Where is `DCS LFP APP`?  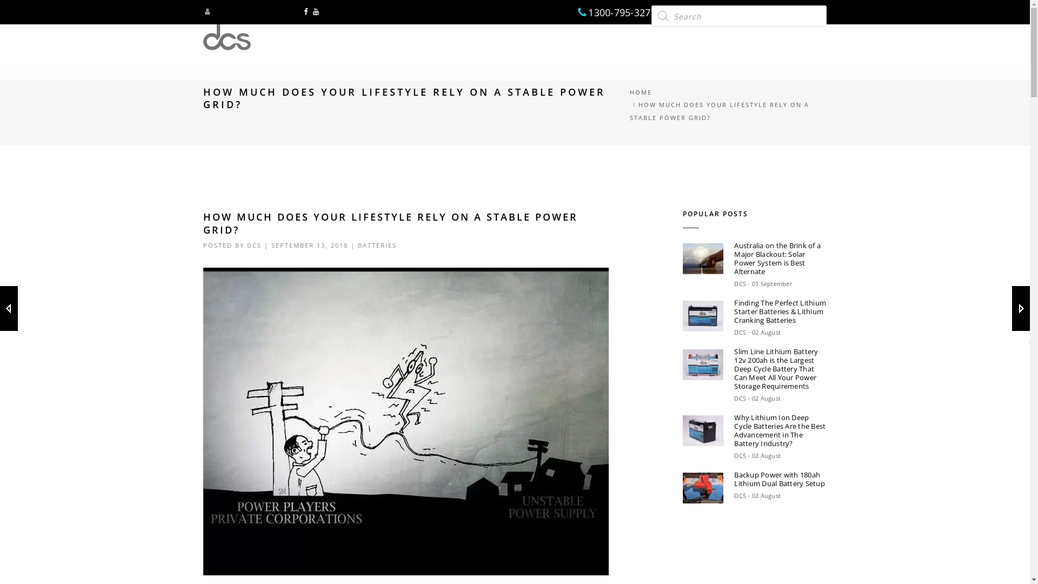 DCS LFP APP is located at coordinates (393, 65).